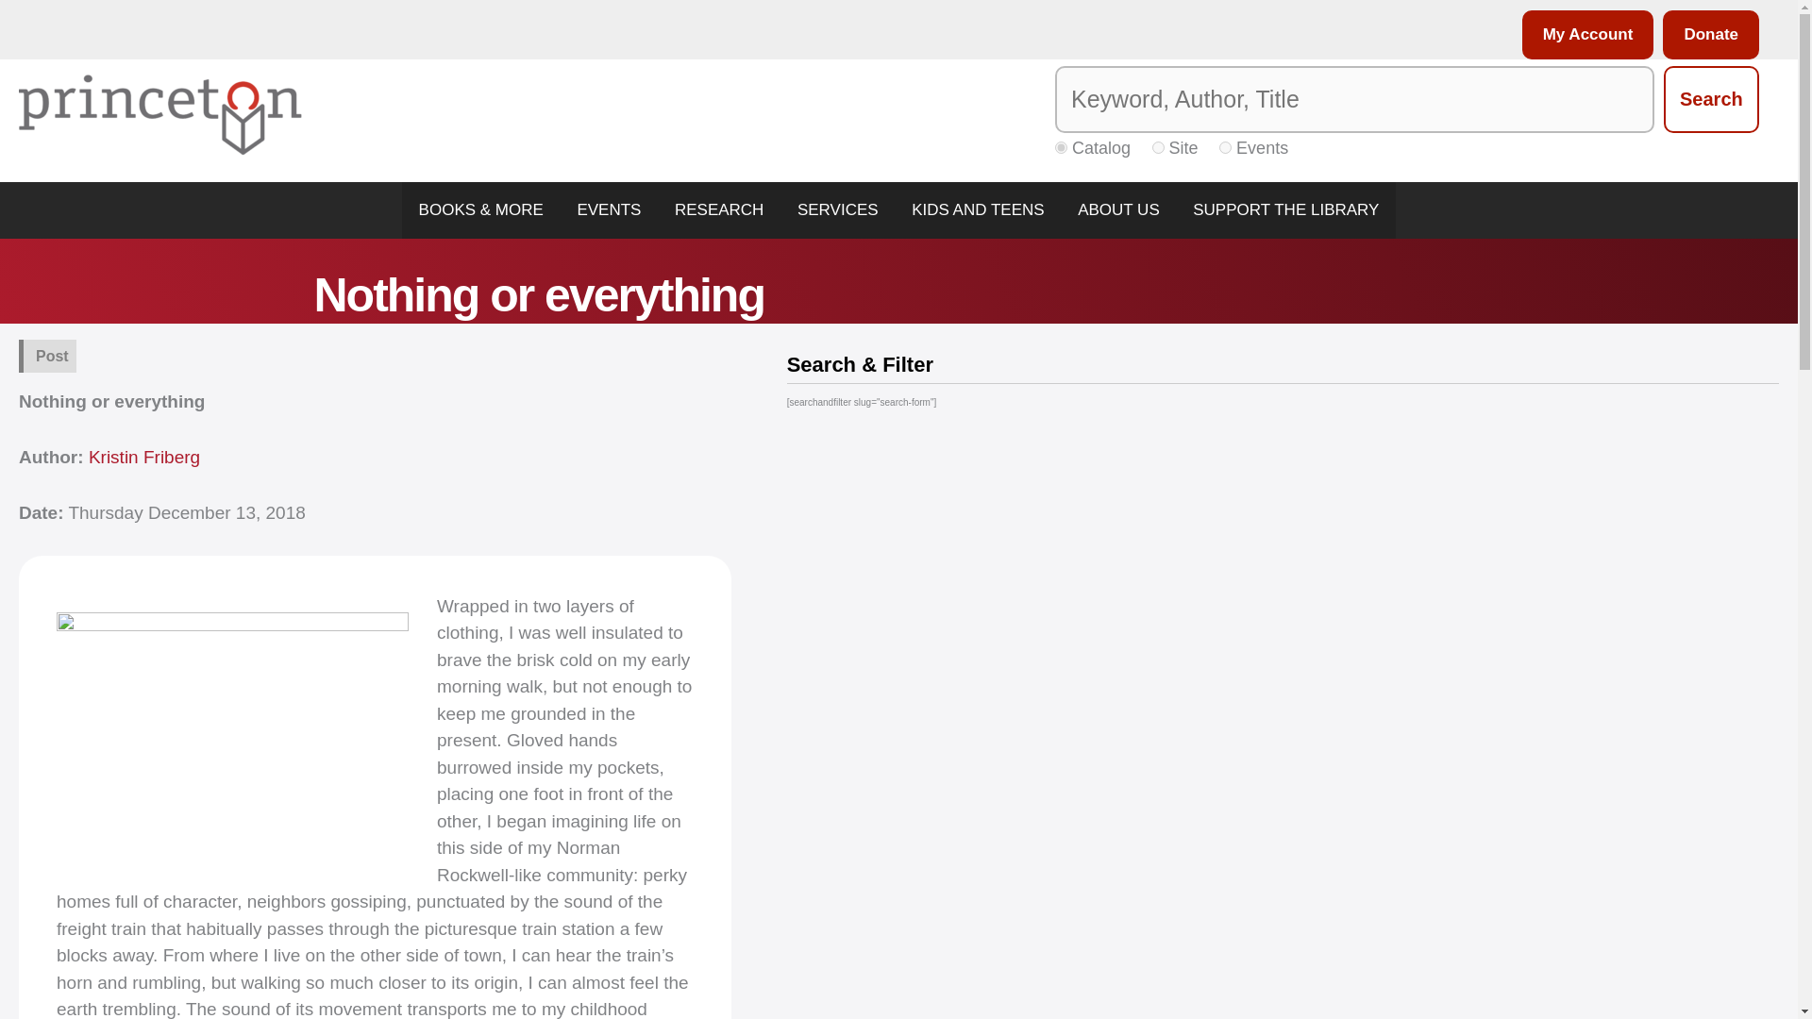 The image size is (1812, 1019). What do you see at coordinates (978, 209) in the screenshot?
I see `KIDS AND TEENS` at bounding box center [978, 209].